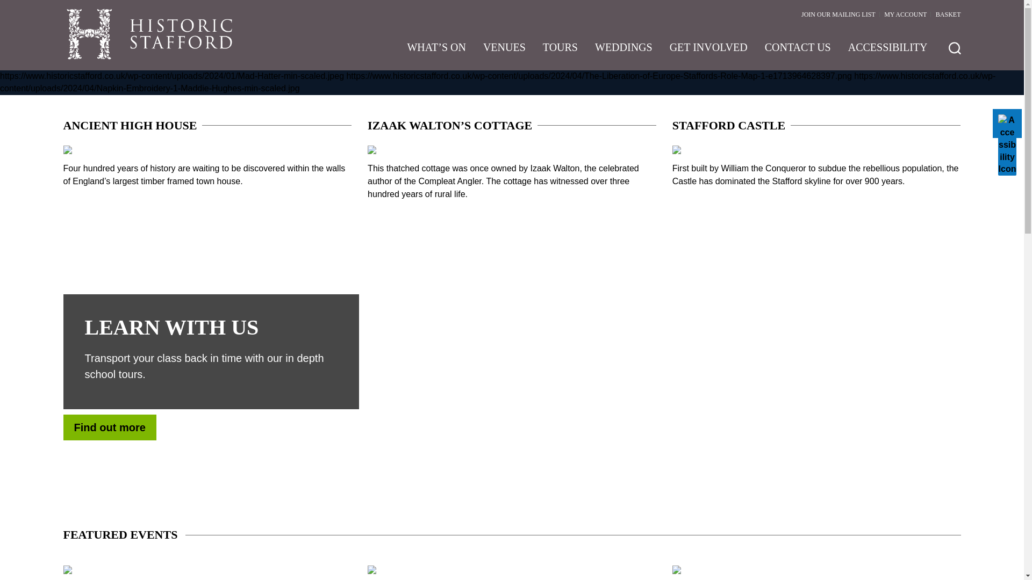 The width and height of the screenshot is (1032, 580). Describe the element at coordinates (623, 53) in the screenshot. I see `Weddings` at that location.